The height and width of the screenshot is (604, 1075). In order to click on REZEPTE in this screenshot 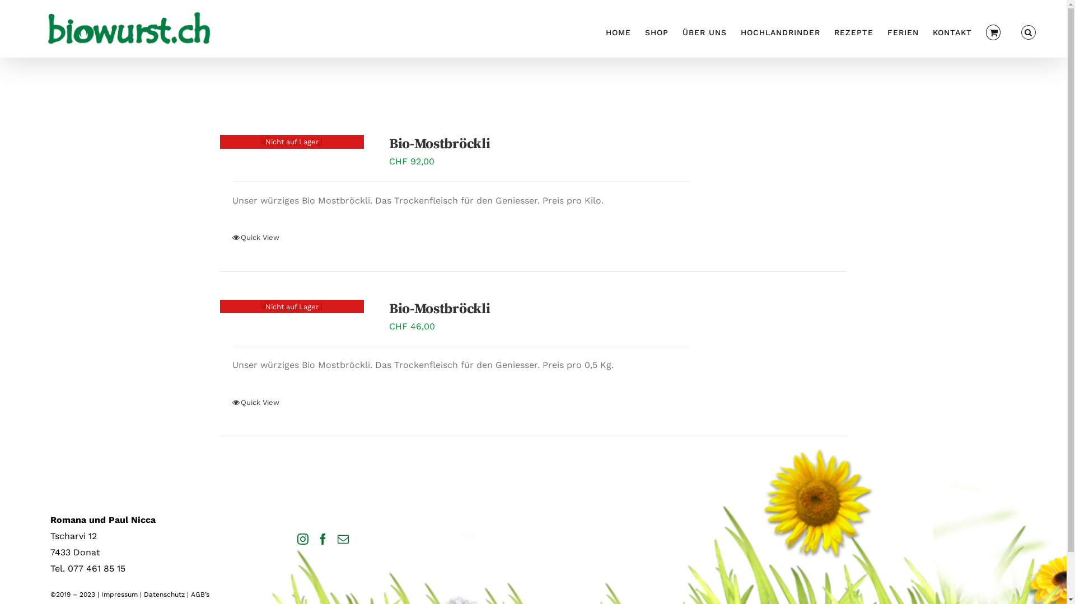, I will do `click(854, 31)`.